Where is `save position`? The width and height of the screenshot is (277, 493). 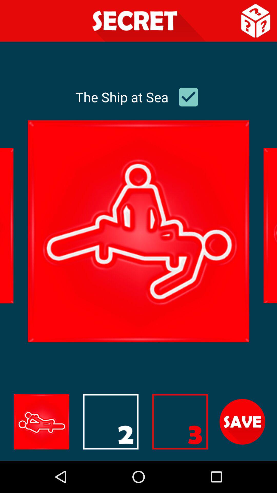 save position is located at coordinates (242, 422).